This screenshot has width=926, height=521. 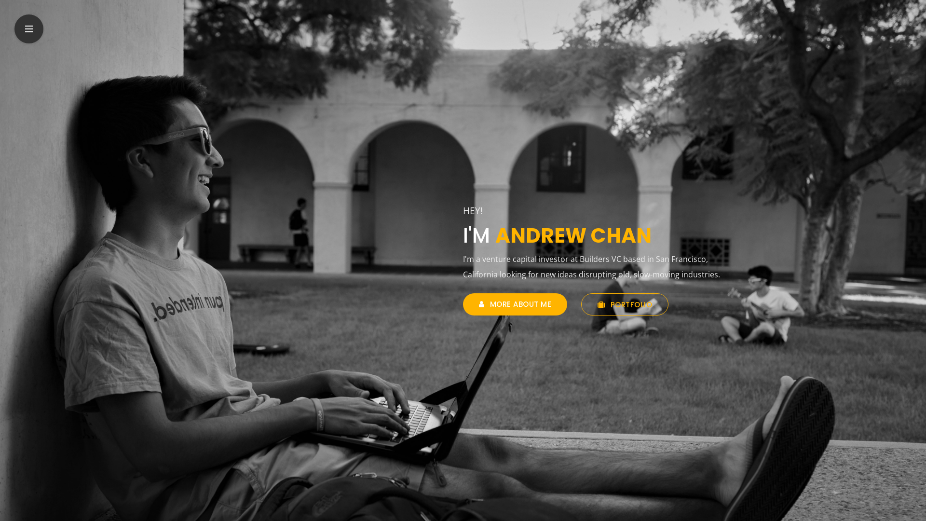 I want to click on Home, so click(x=14, y=5).